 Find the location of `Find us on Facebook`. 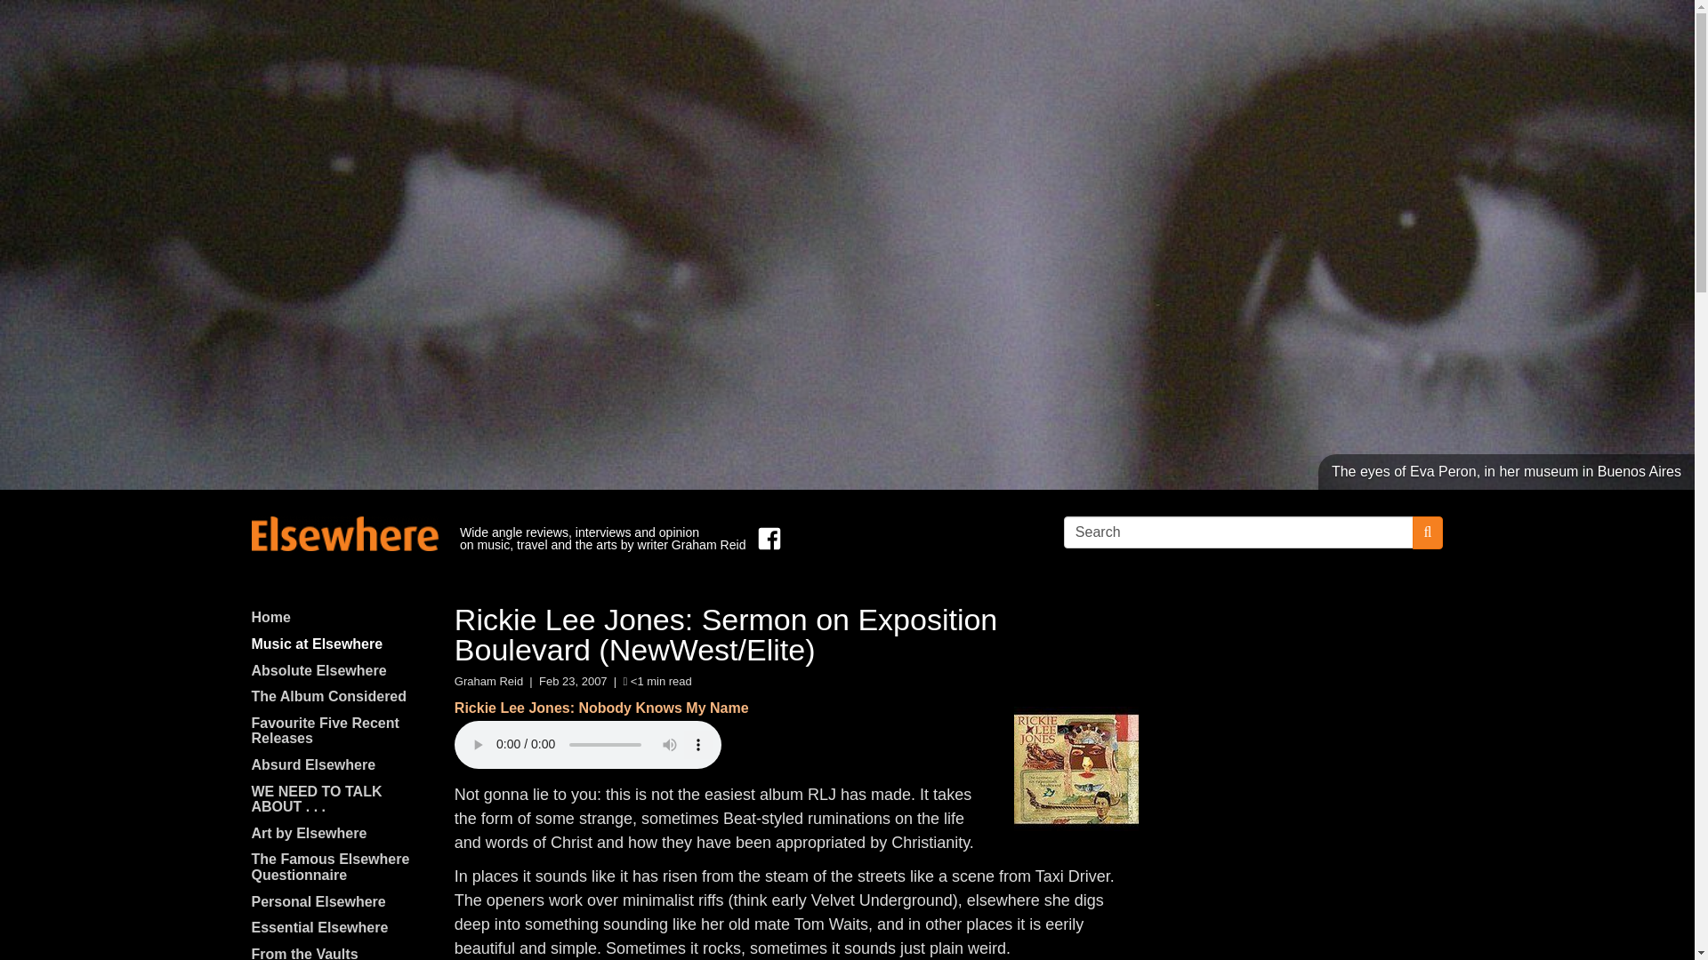

Find us on Facebook is located at coordinates (765, 539).